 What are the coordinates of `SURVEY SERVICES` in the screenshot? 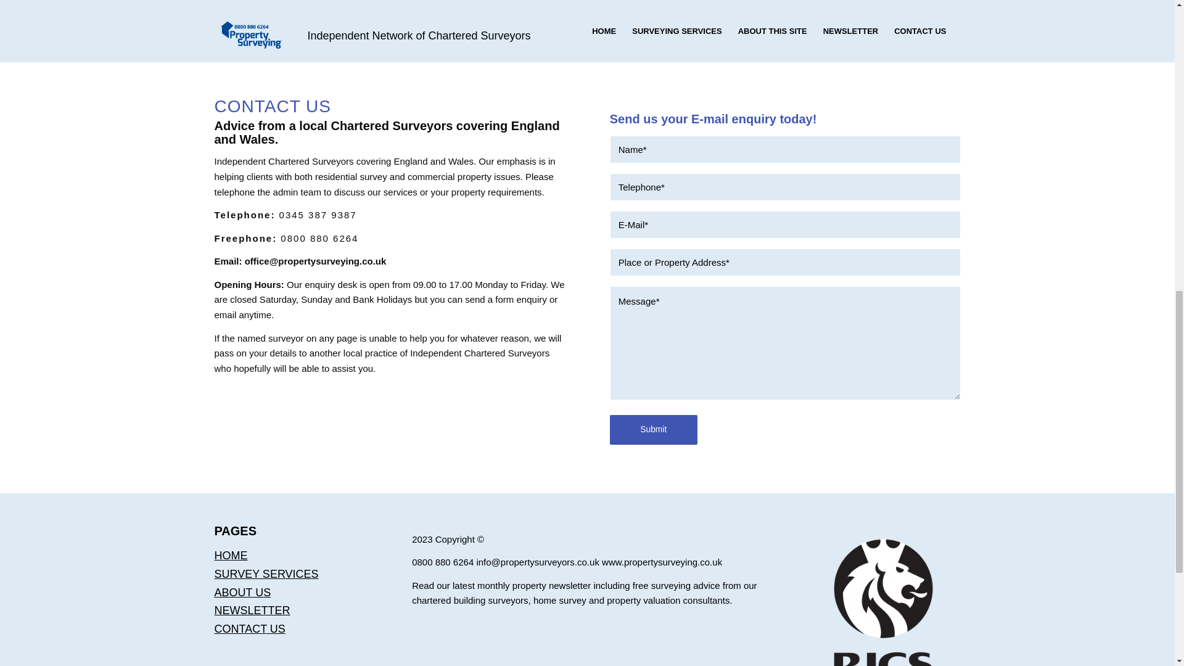 It's located at (266, 573).